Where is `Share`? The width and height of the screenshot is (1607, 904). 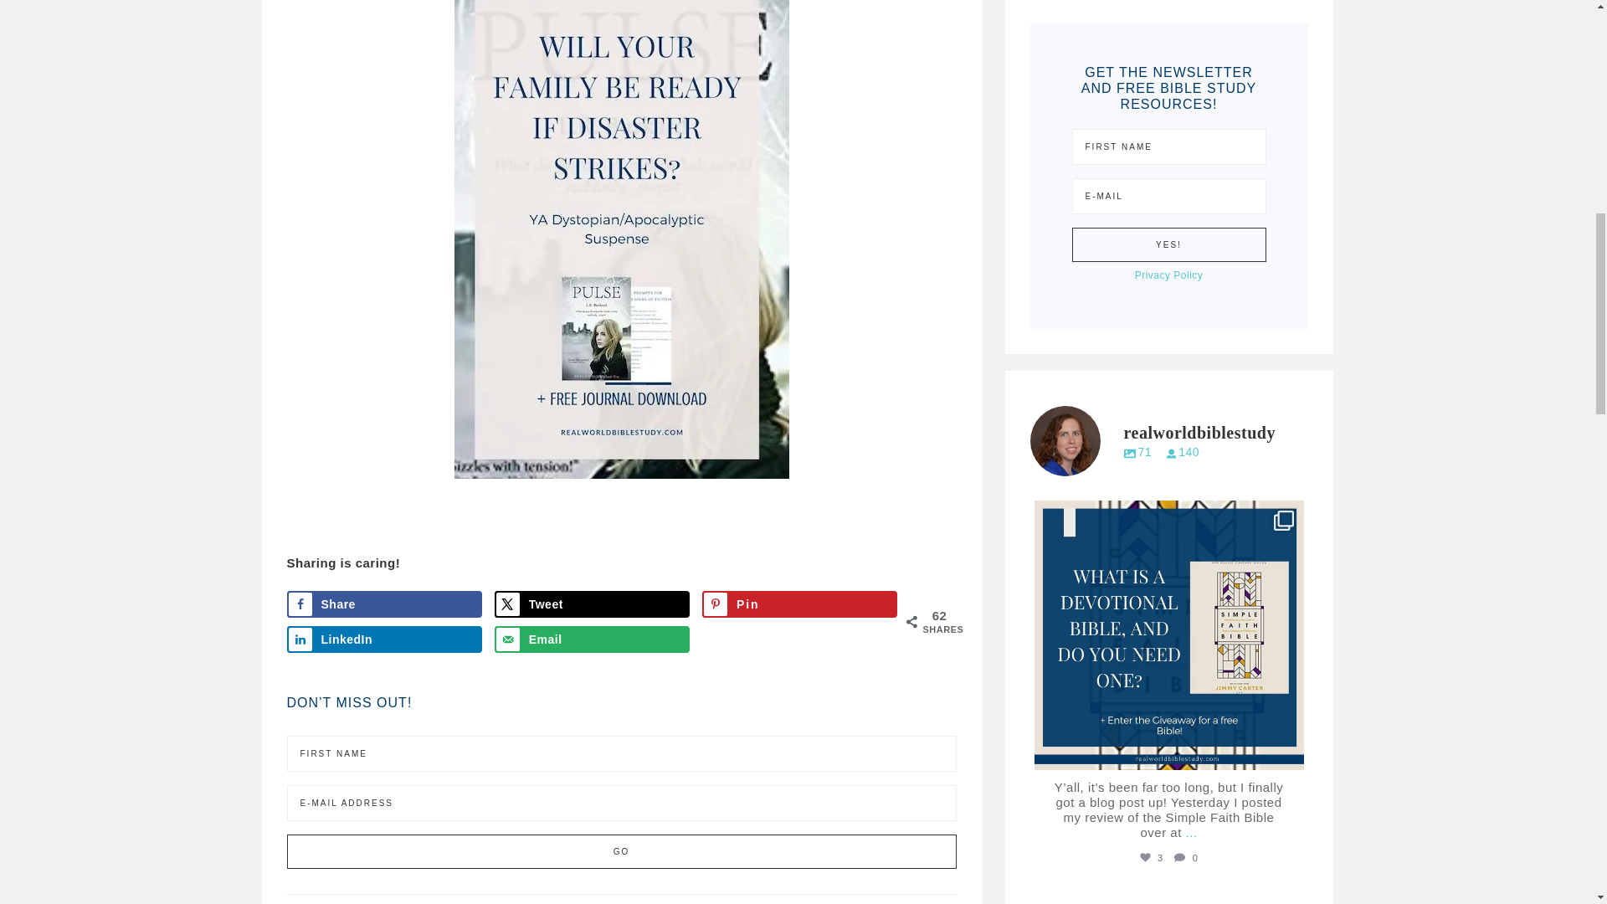
Share is located at coordinates (383, 604).